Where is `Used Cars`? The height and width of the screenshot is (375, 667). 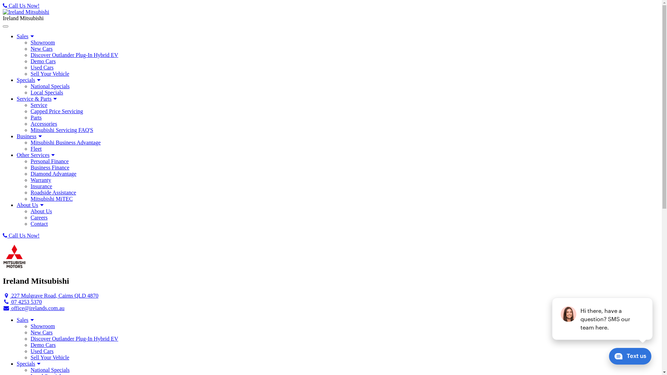 Used Cars is located at coordinates (345, 68).